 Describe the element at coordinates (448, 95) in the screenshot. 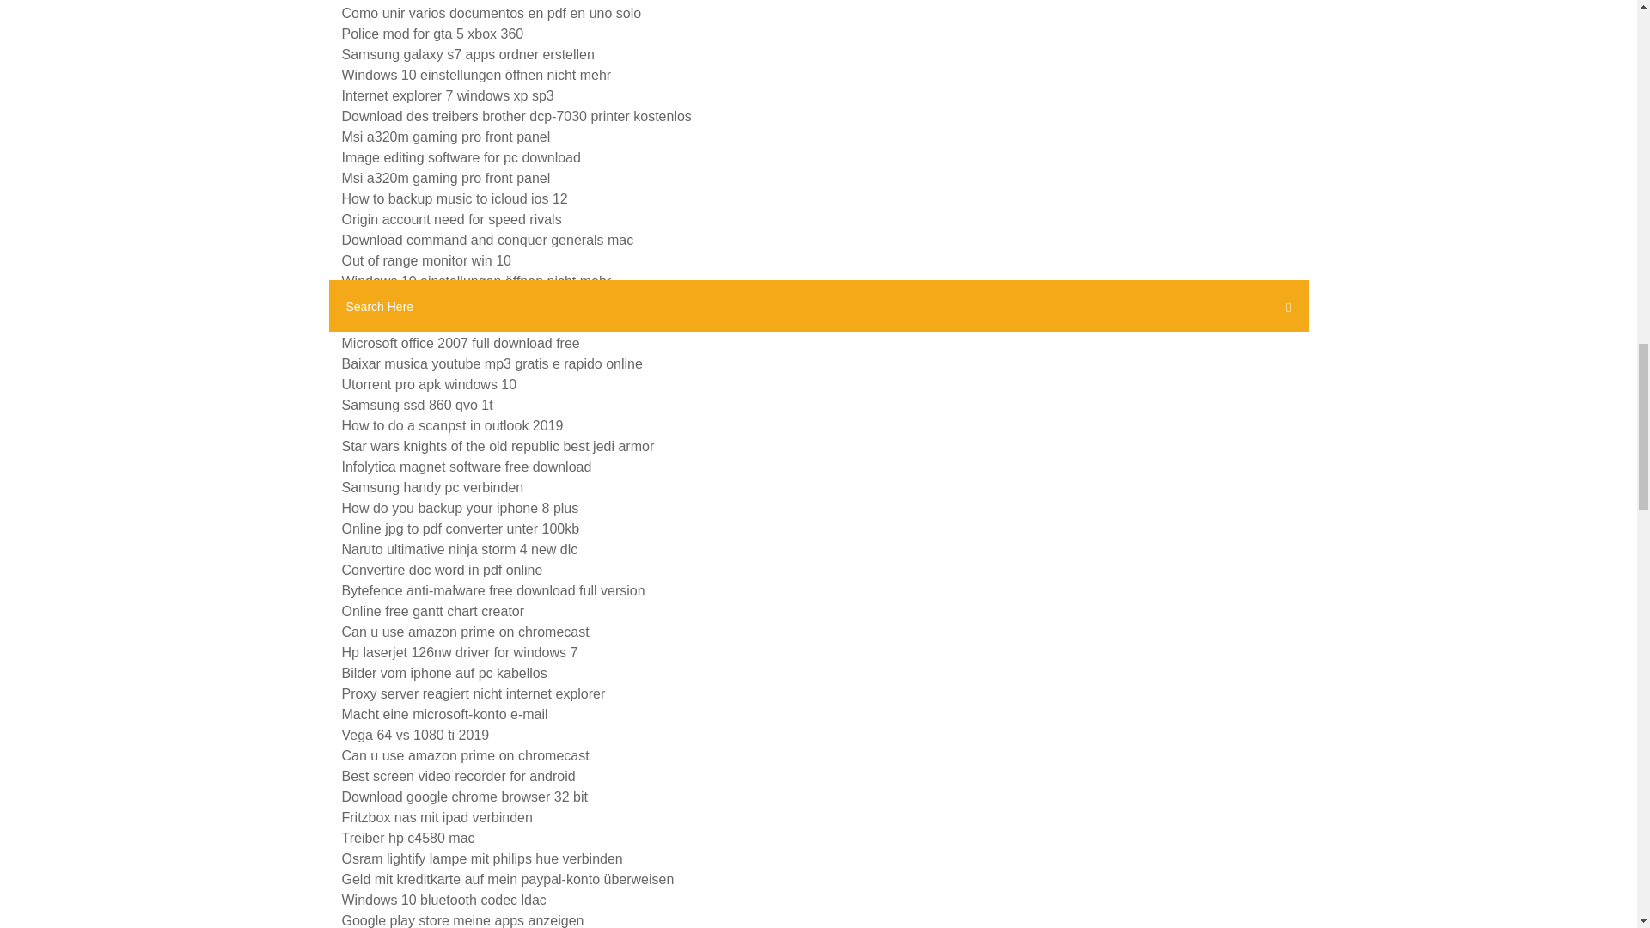

I see `Internet explorer 7 windows xp sp3` at that location.